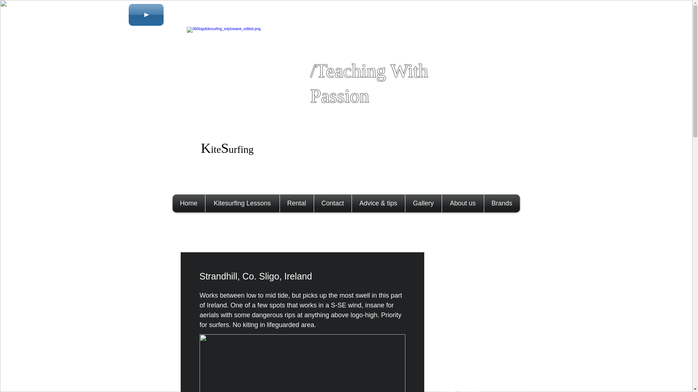  I want to click on Kitesurfing Lessons, so click(242, 203).